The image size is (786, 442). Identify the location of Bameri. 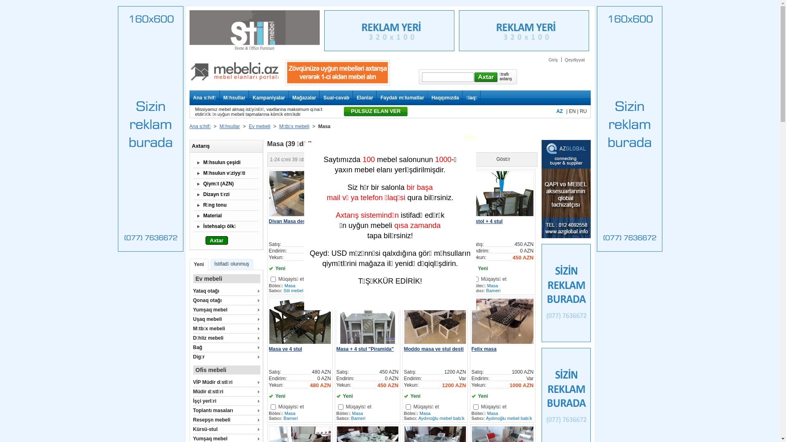
(291, 418).